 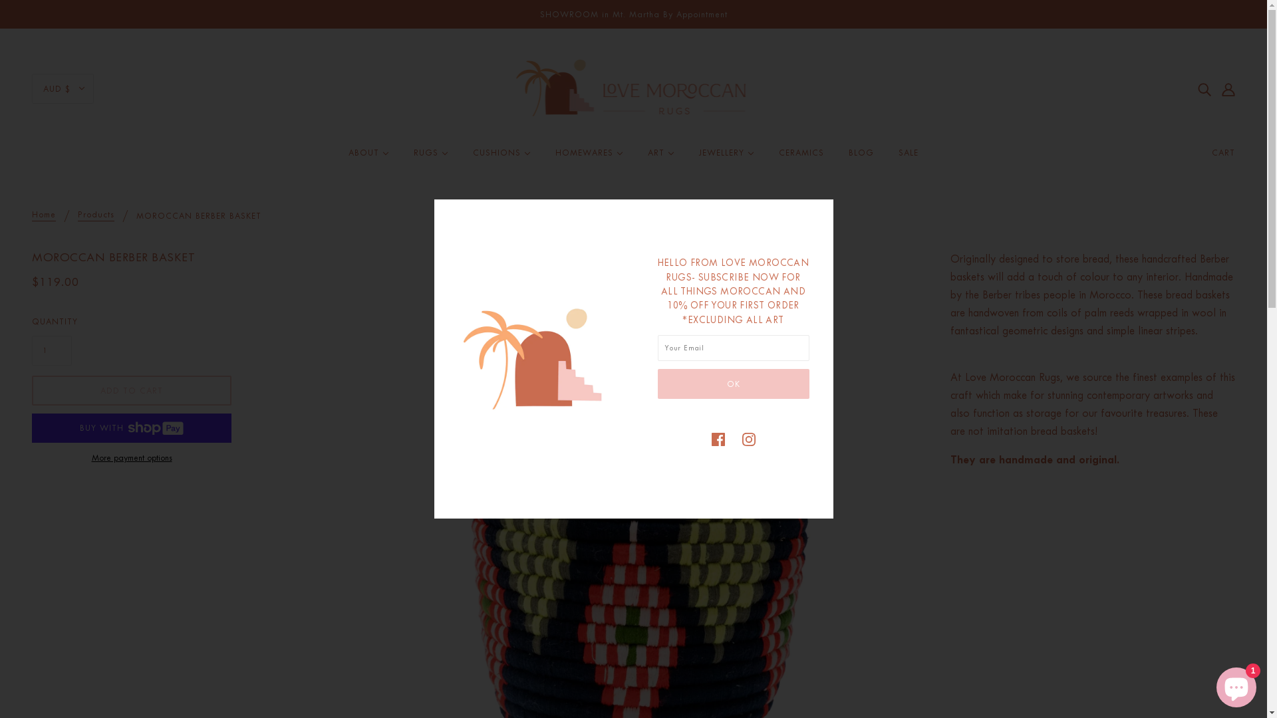 I want to click on Love Moroccan Rugs, so click(x=633, y=88).